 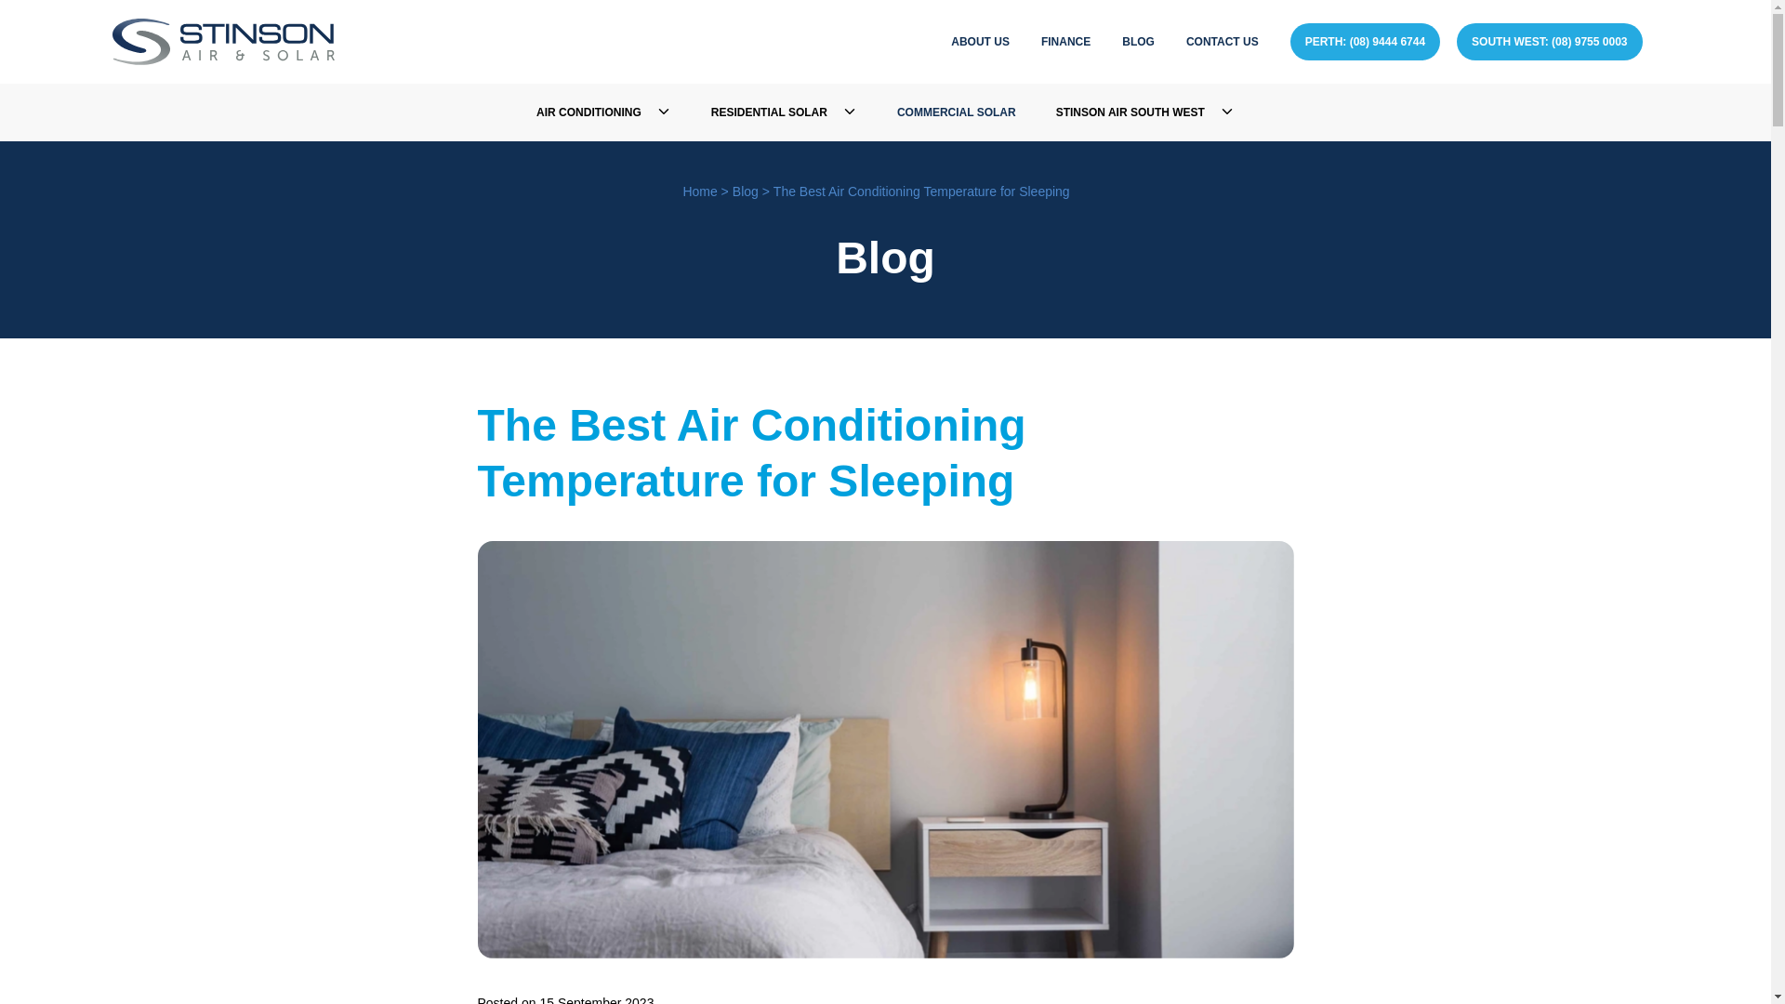 What do you see at coordinates (664, 112) in the screenshot?
I see `Chevron Down` at bounding box center [664, 112].